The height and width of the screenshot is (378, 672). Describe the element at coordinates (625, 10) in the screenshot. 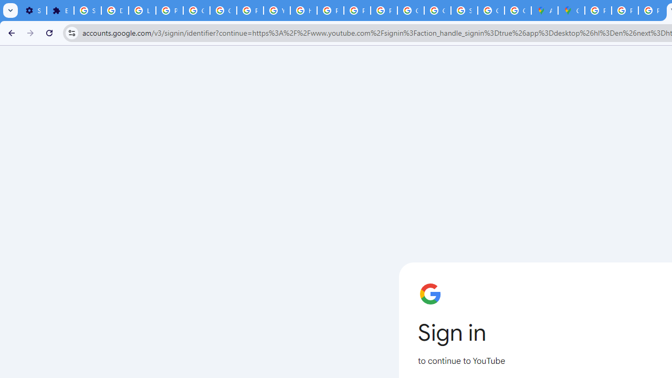

I see `Privacy Help Center - Policies Help` at that location.